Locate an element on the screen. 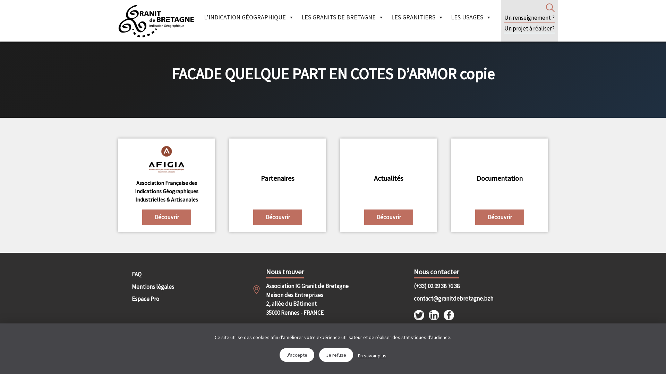 The width and height of the screenshot is (666, 374). En savoir plus is located at coordinates (372, 356).